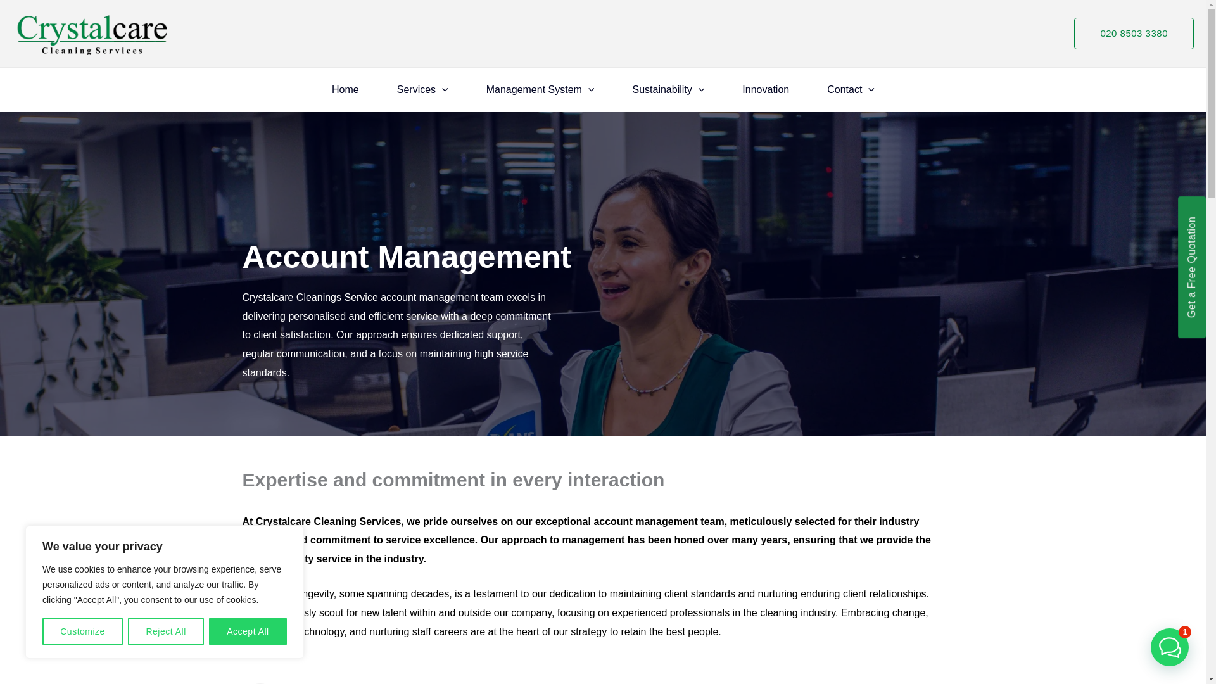  What do you see at coordinates (248, 631) in the screenshot?
I see `Accept All` at bounding box center [248, 631].